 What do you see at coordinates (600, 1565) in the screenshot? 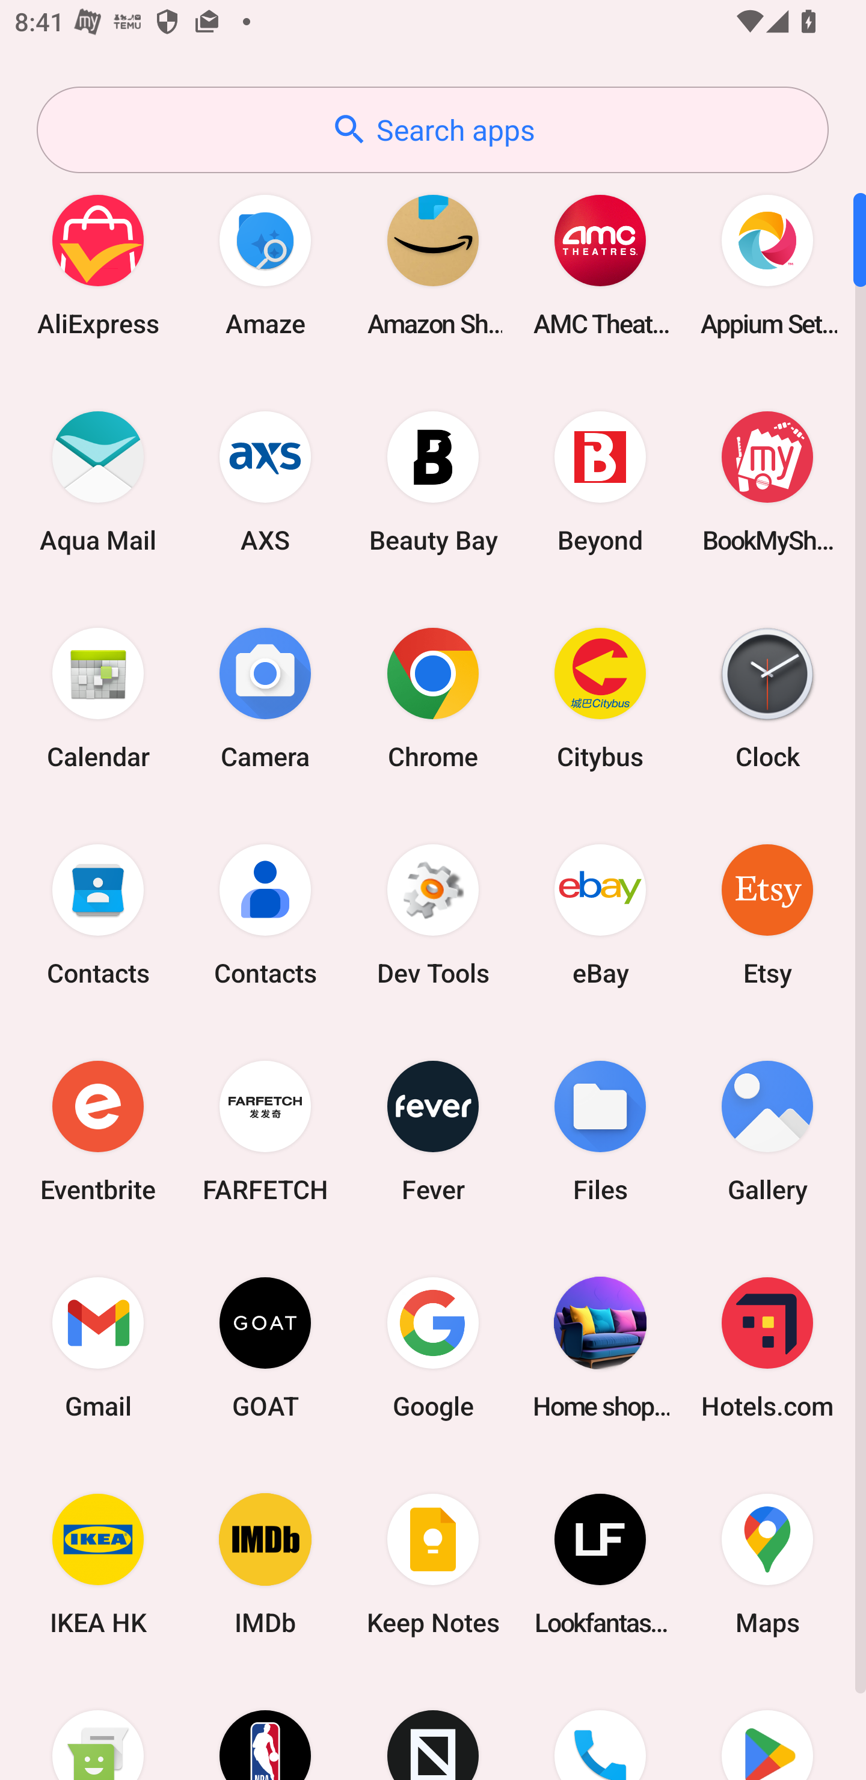
I see `Lookfantastic` at bounding box center [600, 1565].